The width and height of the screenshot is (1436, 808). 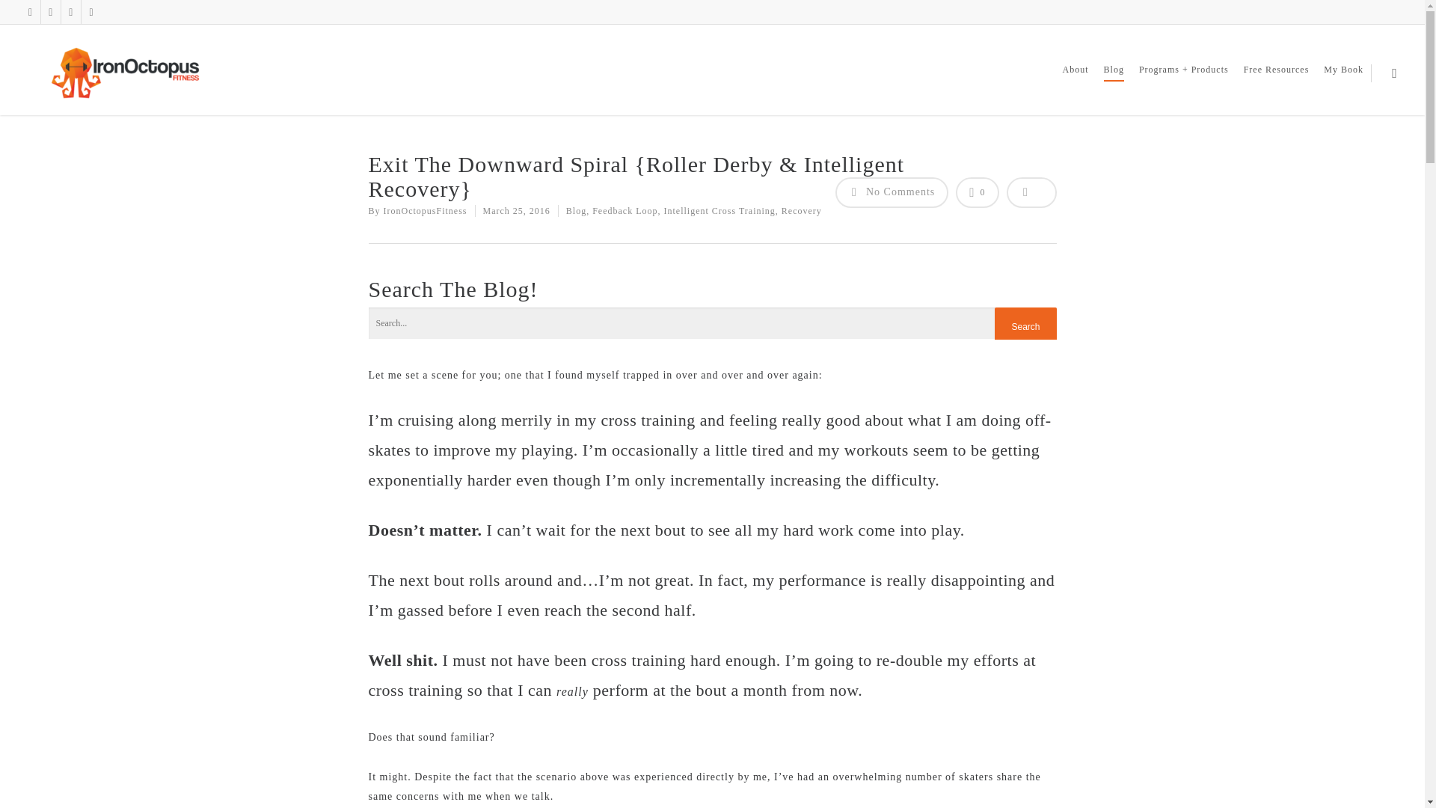 I want to click on Blog, so click(x=576, y=211).